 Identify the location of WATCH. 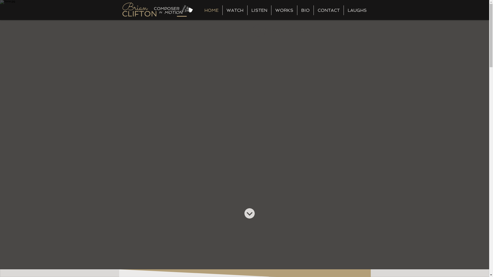
(235, 10).